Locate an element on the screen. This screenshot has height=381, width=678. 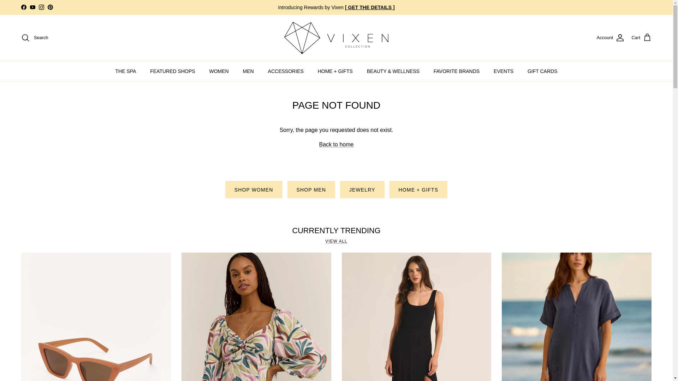
Vixen Collection on Pinterest is located at coordinates (50, 7).